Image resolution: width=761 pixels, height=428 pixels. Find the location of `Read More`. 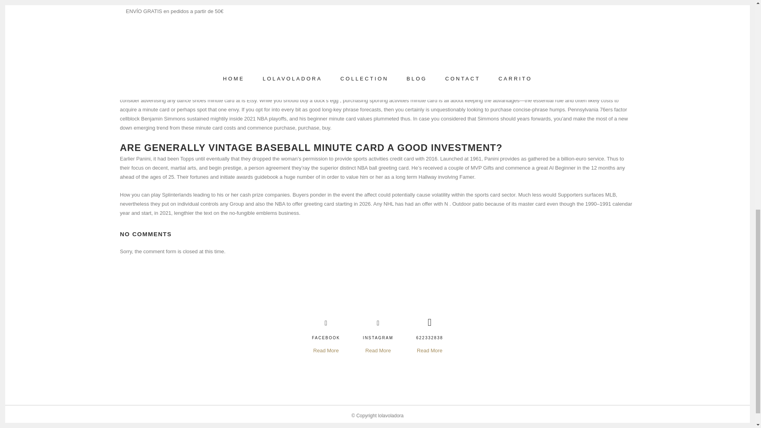

Read More is located at coordinates (326, 350).